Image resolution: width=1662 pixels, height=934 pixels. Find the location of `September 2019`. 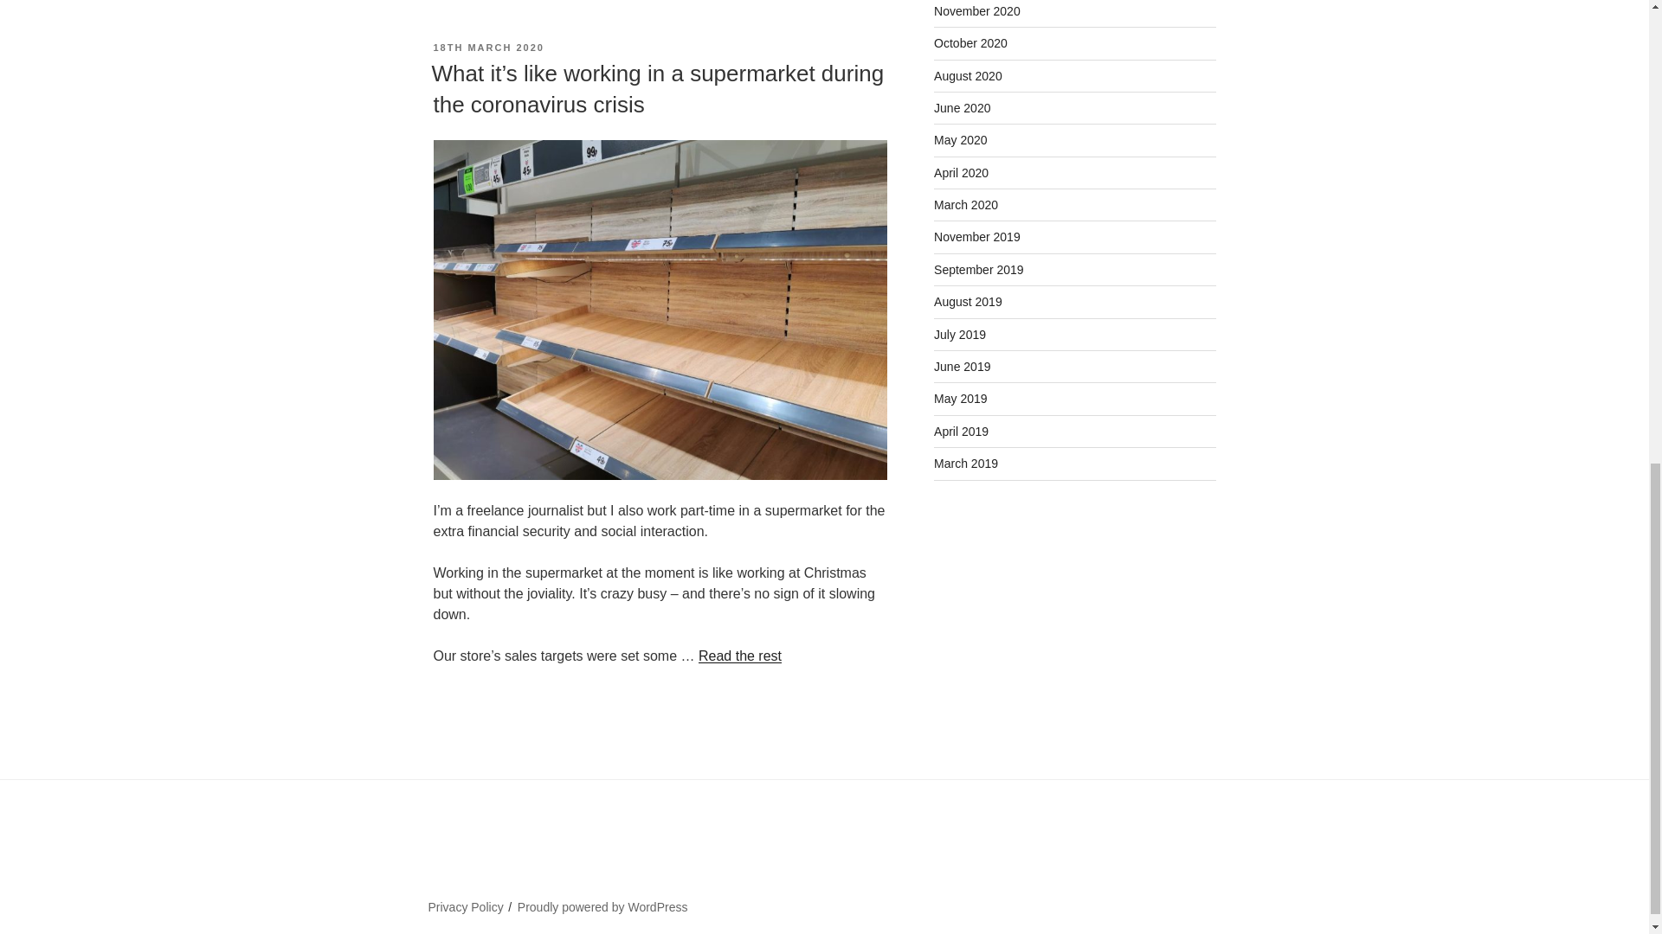

September 2019 is located at coordinates (978, 269).